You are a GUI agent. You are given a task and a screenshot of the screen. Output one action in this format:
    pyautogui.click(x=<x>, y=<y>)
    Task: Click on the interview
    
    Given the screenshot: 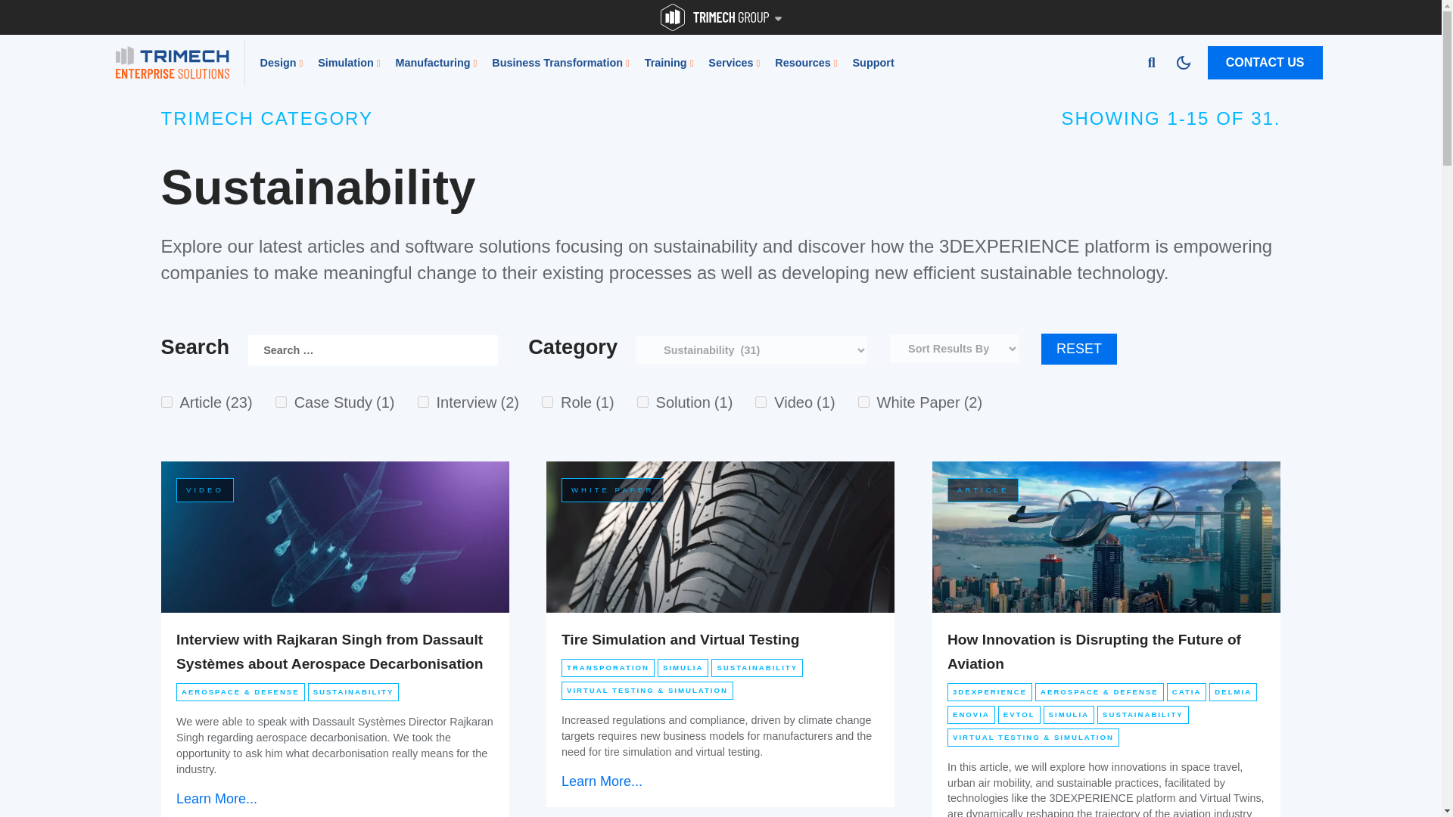 What is the action you would take?
    pyautogui.click(x=423, y=401)
    